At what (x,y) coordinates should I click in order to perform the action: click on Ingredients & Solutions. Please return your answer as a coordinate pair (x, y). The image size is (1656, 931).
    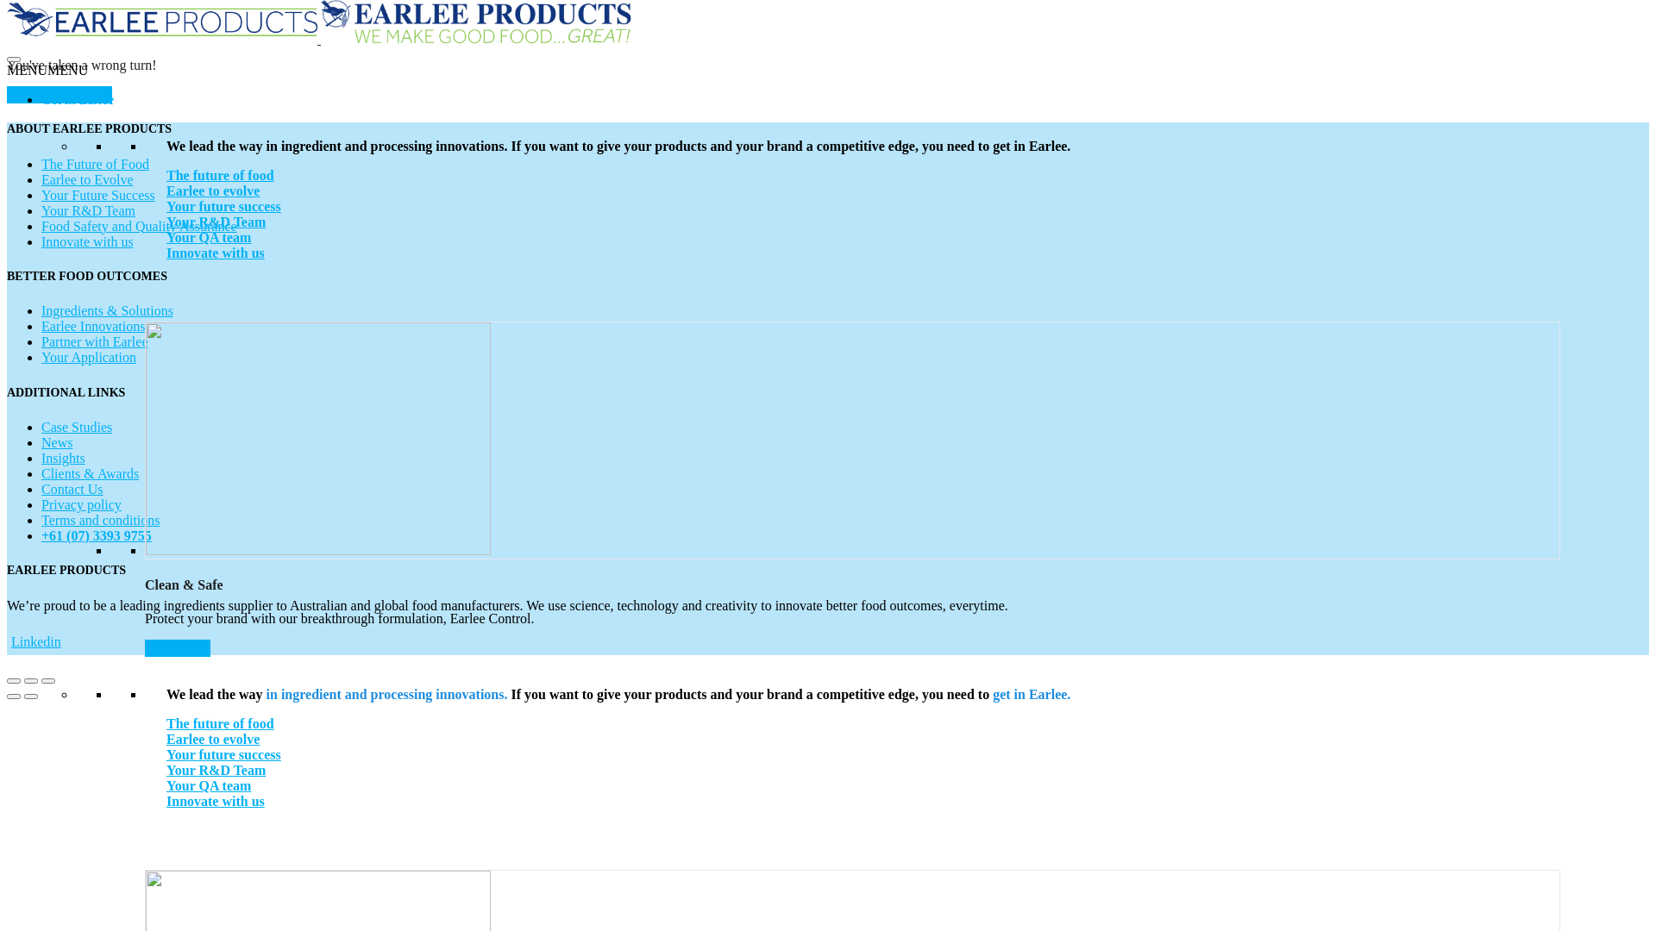
    Looking at the image, I should click on (107, 310).